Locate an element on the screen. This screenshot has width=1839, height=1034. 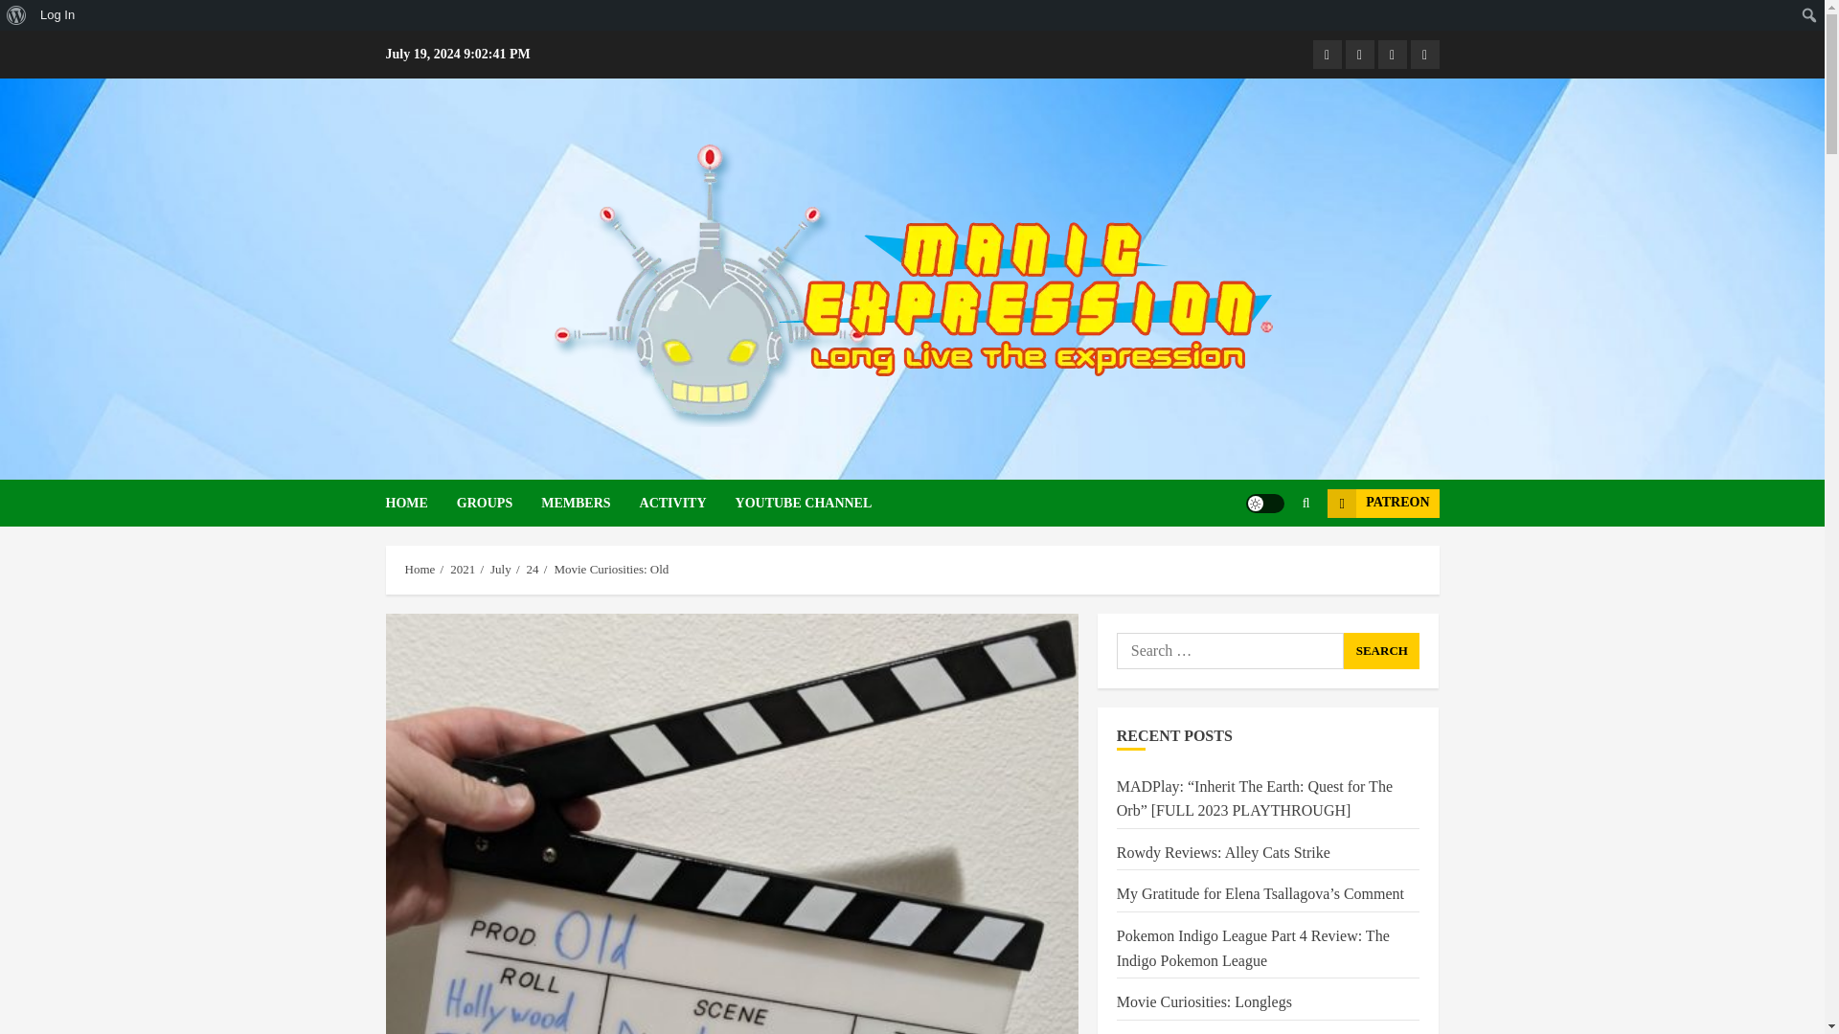
Search is located at coordinates (1381, 650).